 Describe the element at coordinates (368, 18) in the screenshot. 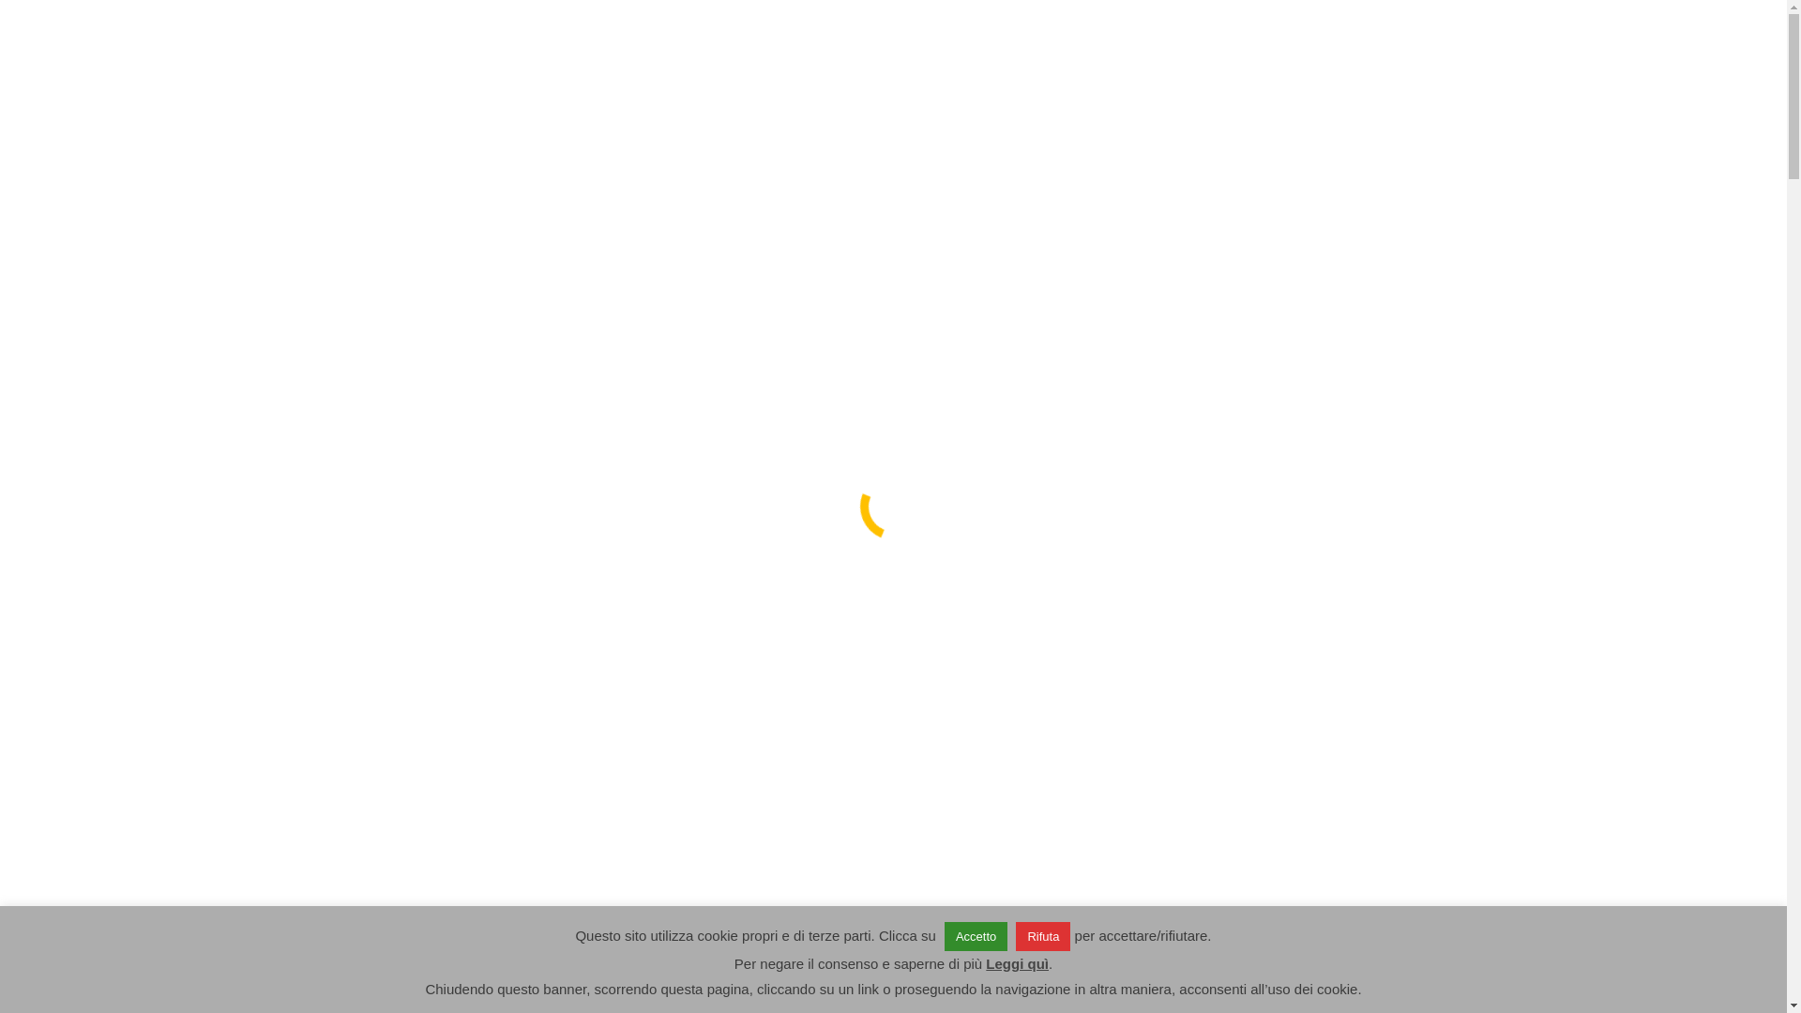

I see `Facebook page opens in new window` at that location.